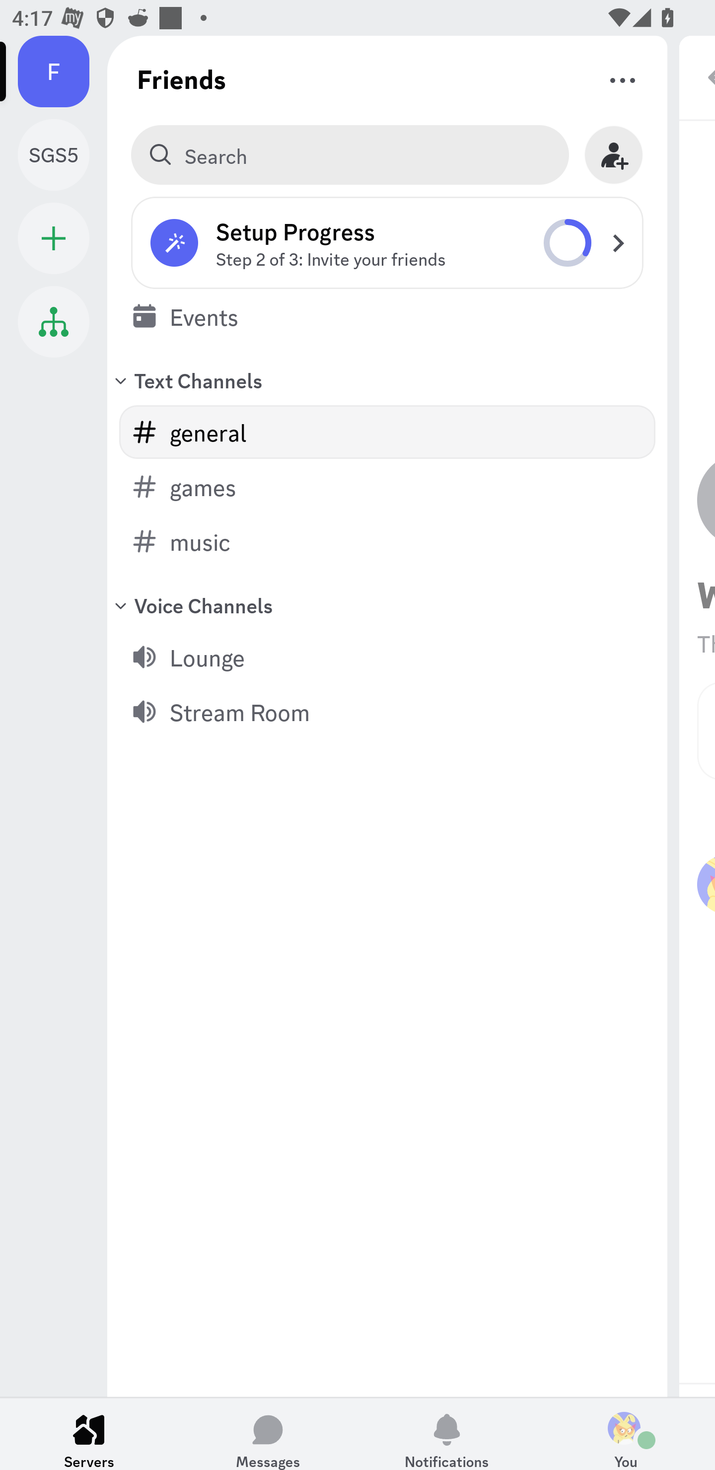 This screenshot has width=715, height=1470. What do you see at coordinates (54, 238) in the screenshot?
I see `Add a Server` at bounding box center [54, 238].